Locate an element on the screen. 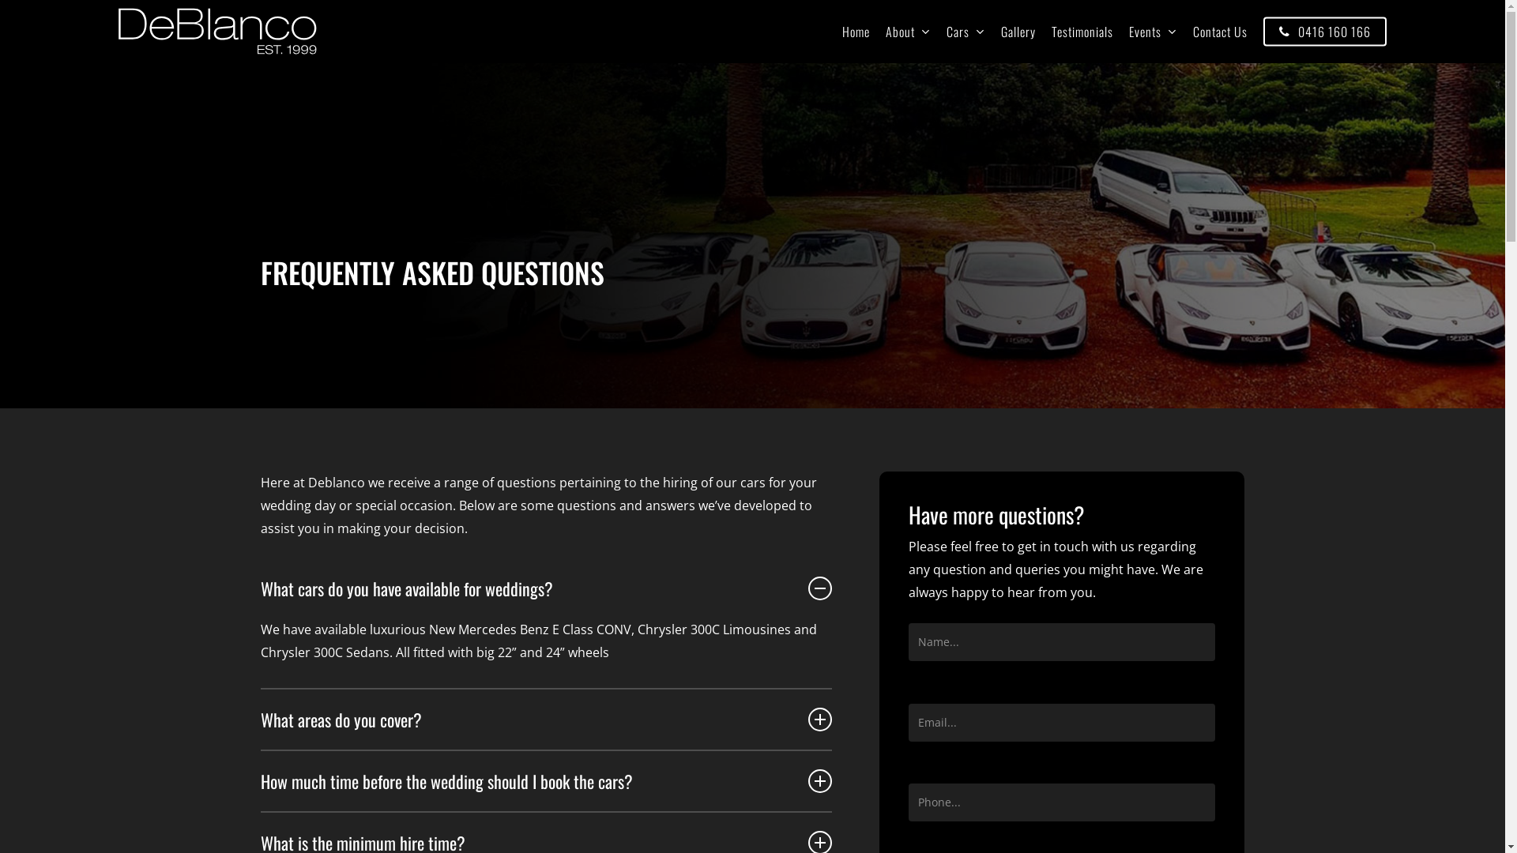  How much time before the wedding should I book the cars? is located at coordinates (547, 781).